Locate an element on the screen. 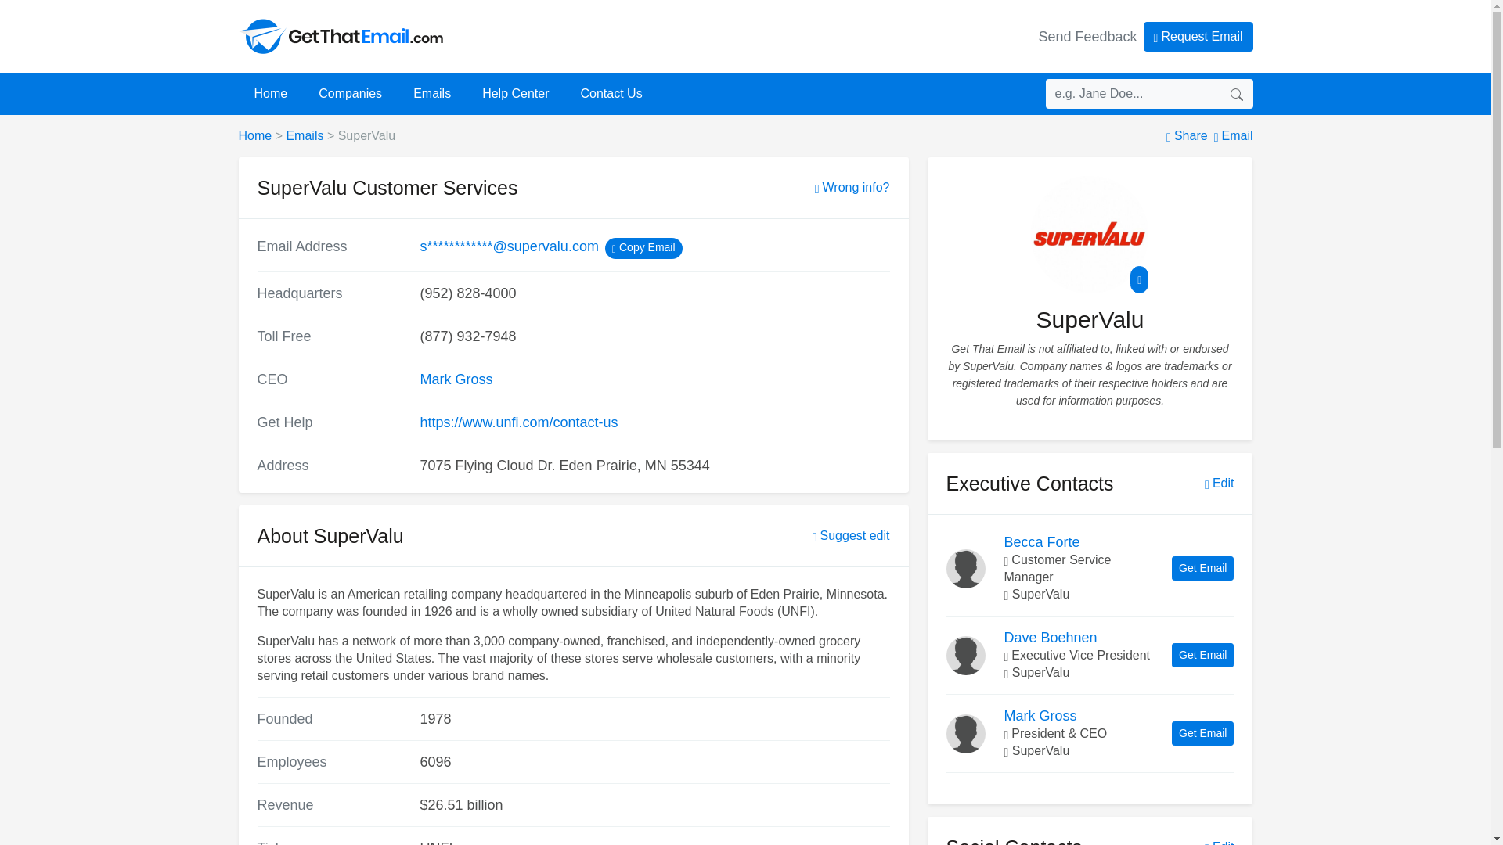  Suggest edit is located at coordinates (851, 535).